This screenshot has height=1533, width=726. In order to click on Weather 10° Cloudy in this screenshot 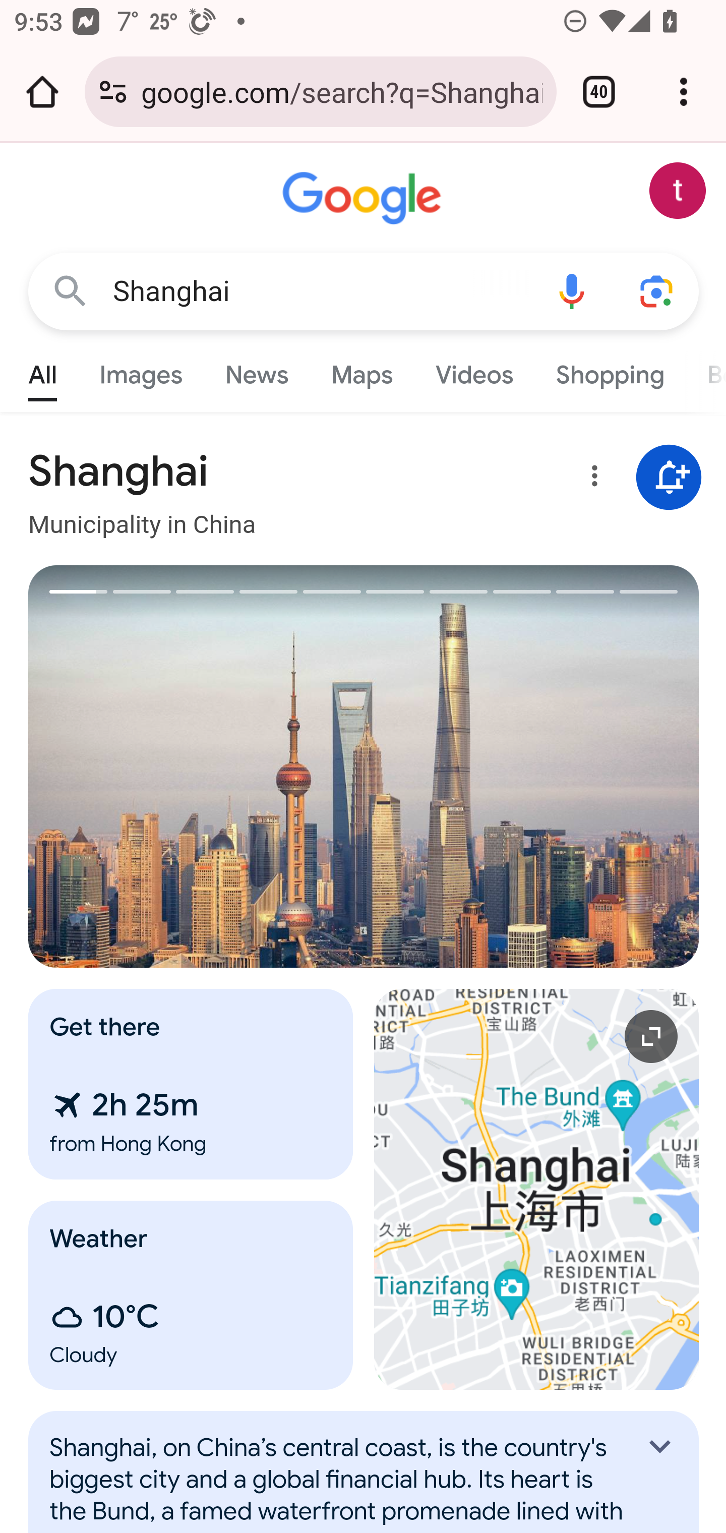, I will do `click(191, 1295)`.